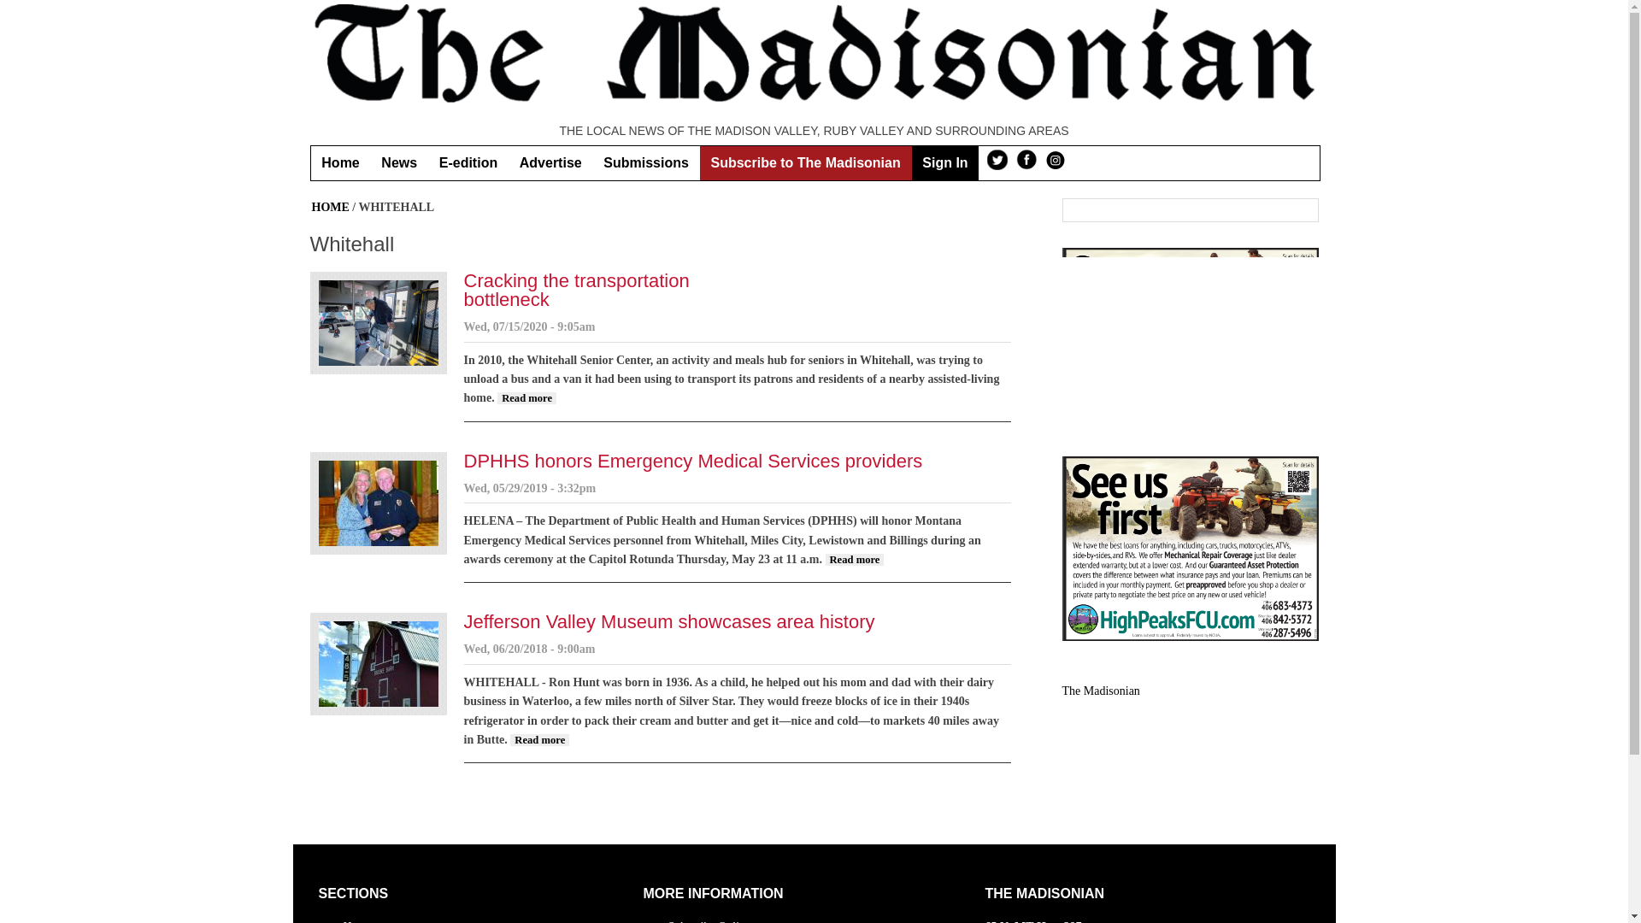  What do you see at coordinates (550, 162) in the screenshot?
I see `Advertise` at bounding box center [550, 162].